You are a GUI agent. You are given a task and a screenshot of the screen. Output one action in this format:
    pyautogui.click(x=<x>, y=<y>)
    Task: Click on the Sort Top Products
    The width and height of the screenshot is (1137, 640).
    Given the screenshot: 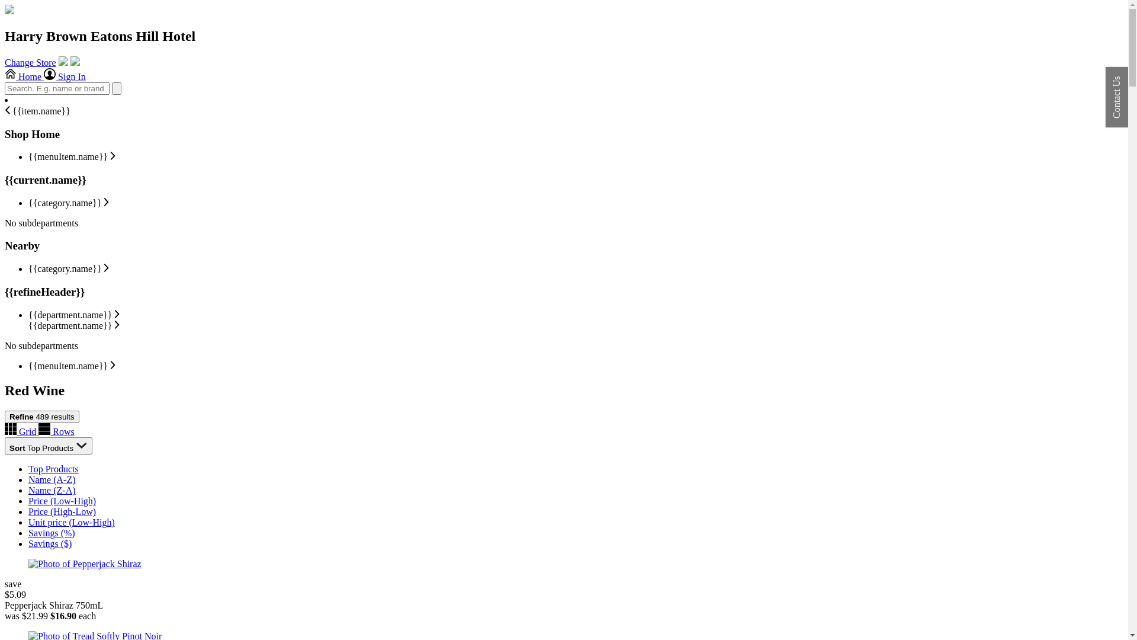 What is the action you would take?
    pyautogui.click(x=49, y=446)
    